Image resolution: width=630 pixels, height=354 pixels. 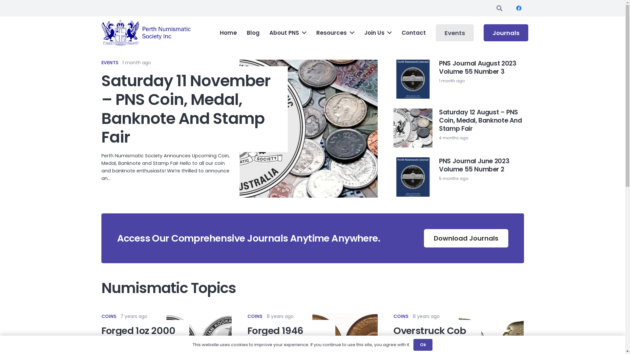 I want to click on Facebook, so click(x=518, y=8).